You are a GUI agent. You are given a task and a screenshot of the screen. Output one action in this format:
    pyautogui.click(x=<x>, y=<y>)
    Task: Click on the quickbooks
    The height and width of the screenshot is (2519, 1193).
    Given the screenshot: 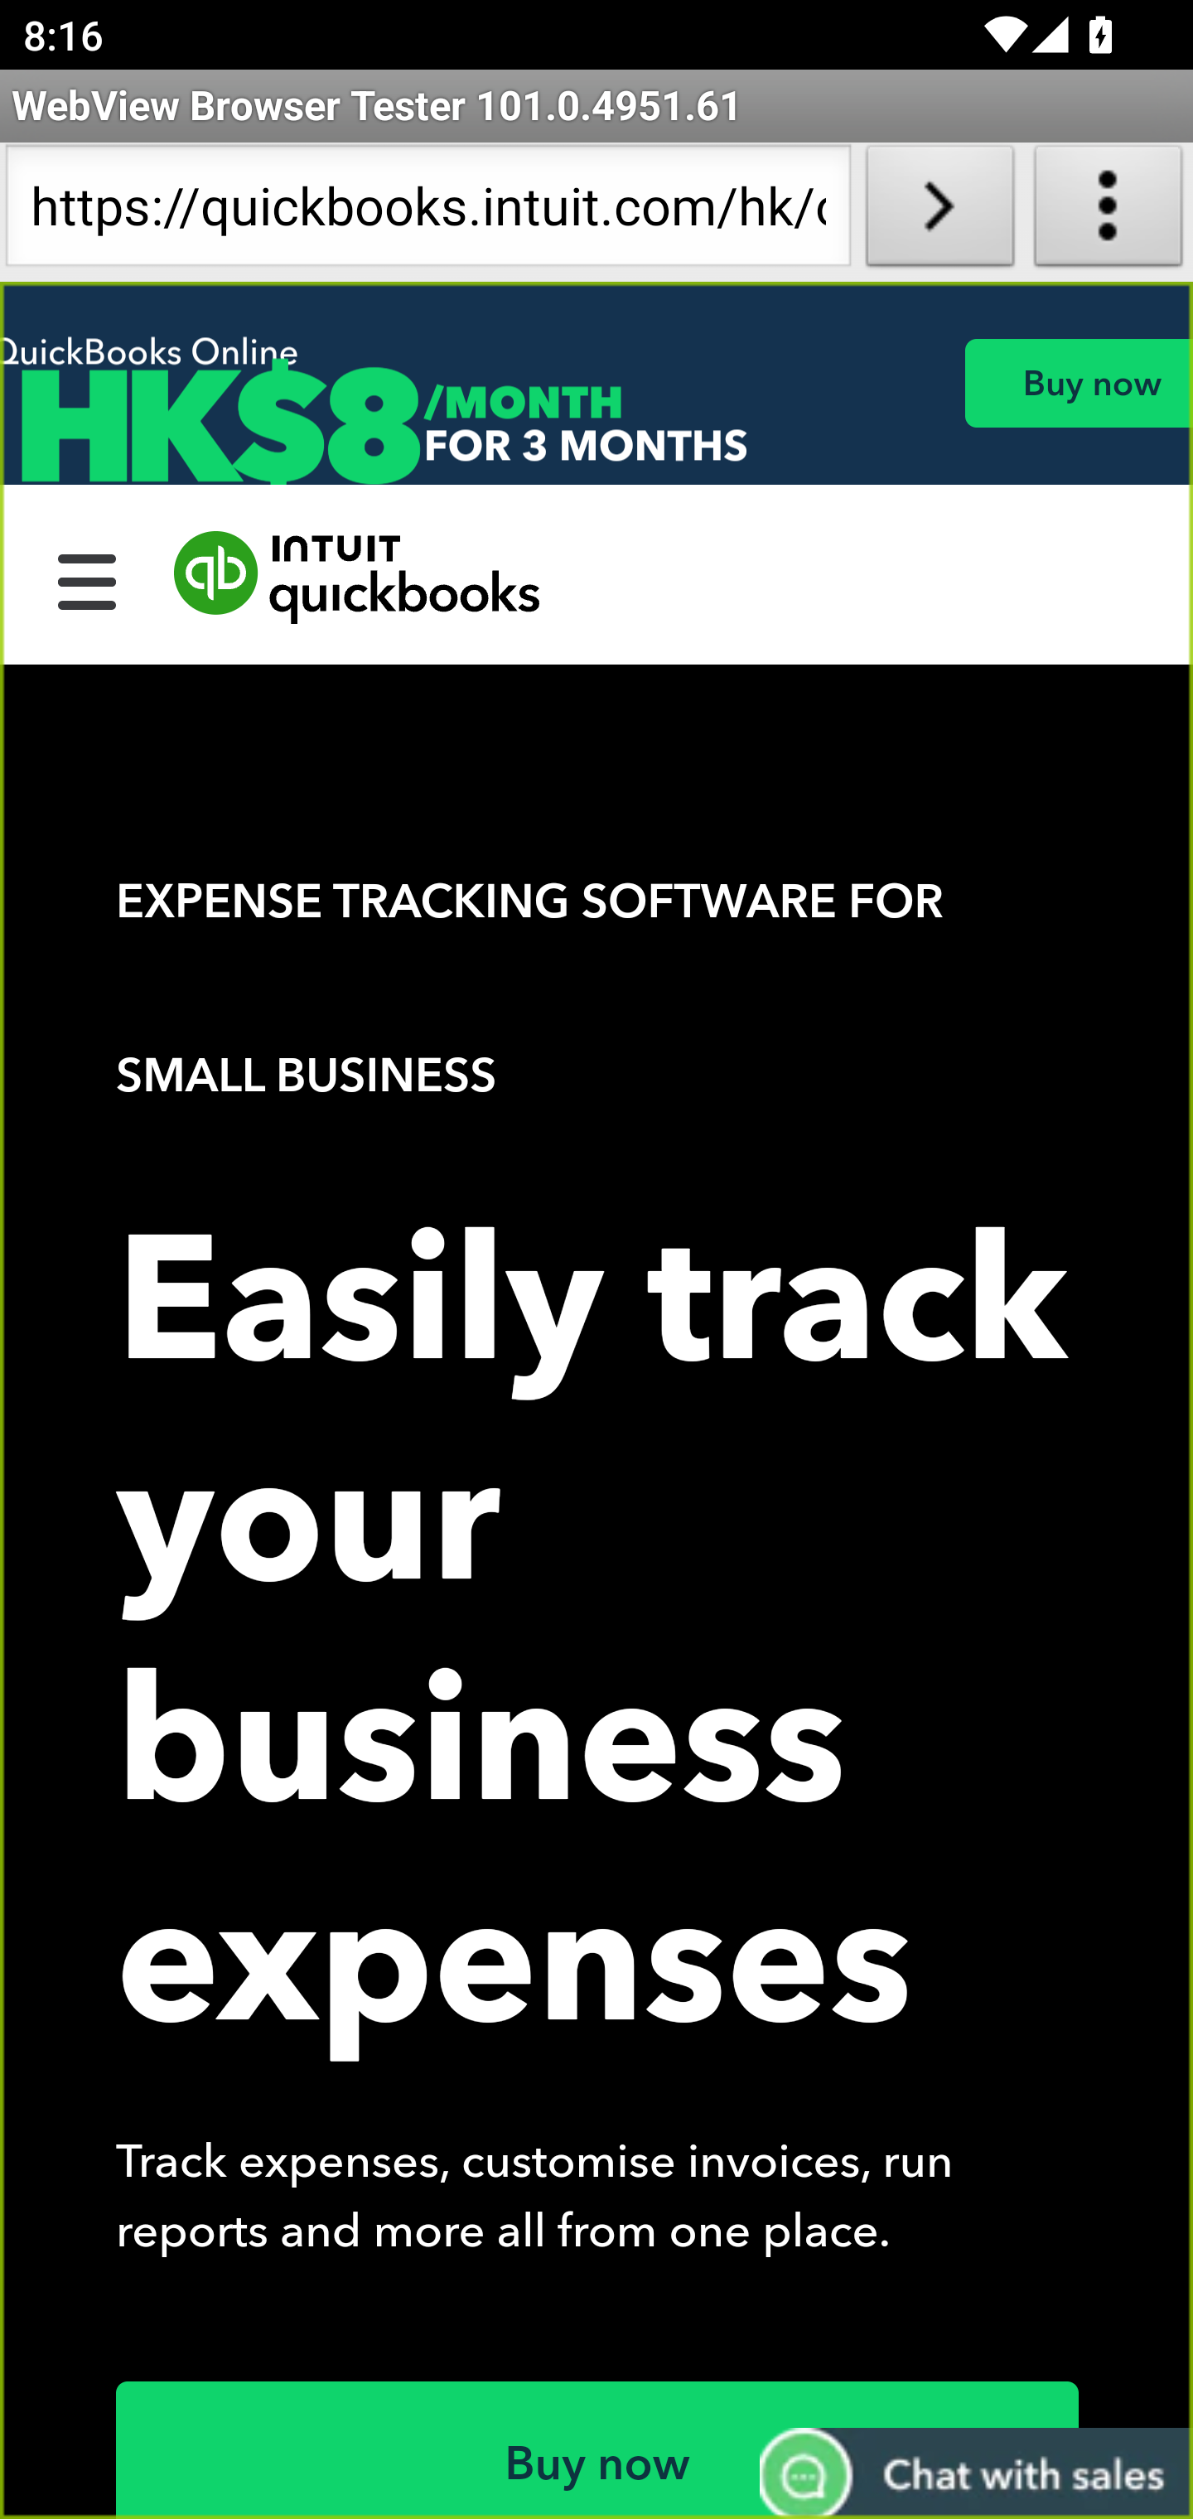 What is the action you would take?
    pyautogui.click(x=358, y=578)
    